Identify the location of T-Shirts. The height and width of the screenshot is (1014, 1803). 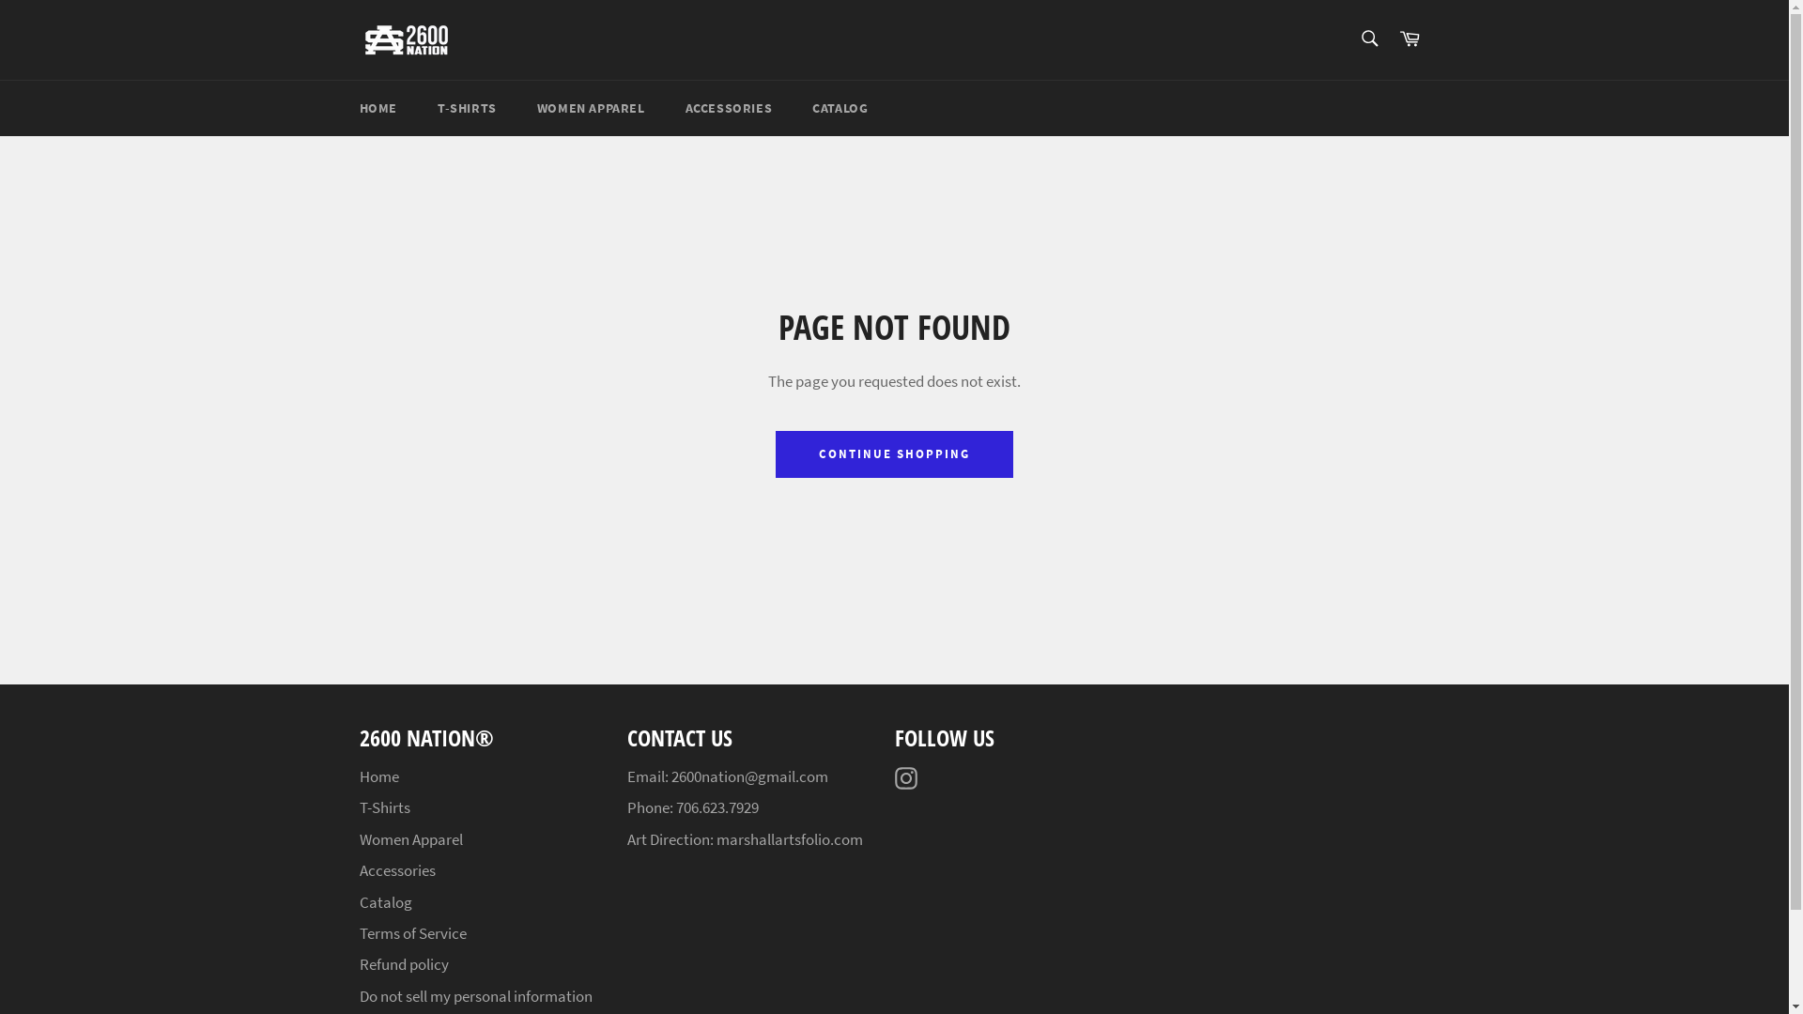
(384, 807).